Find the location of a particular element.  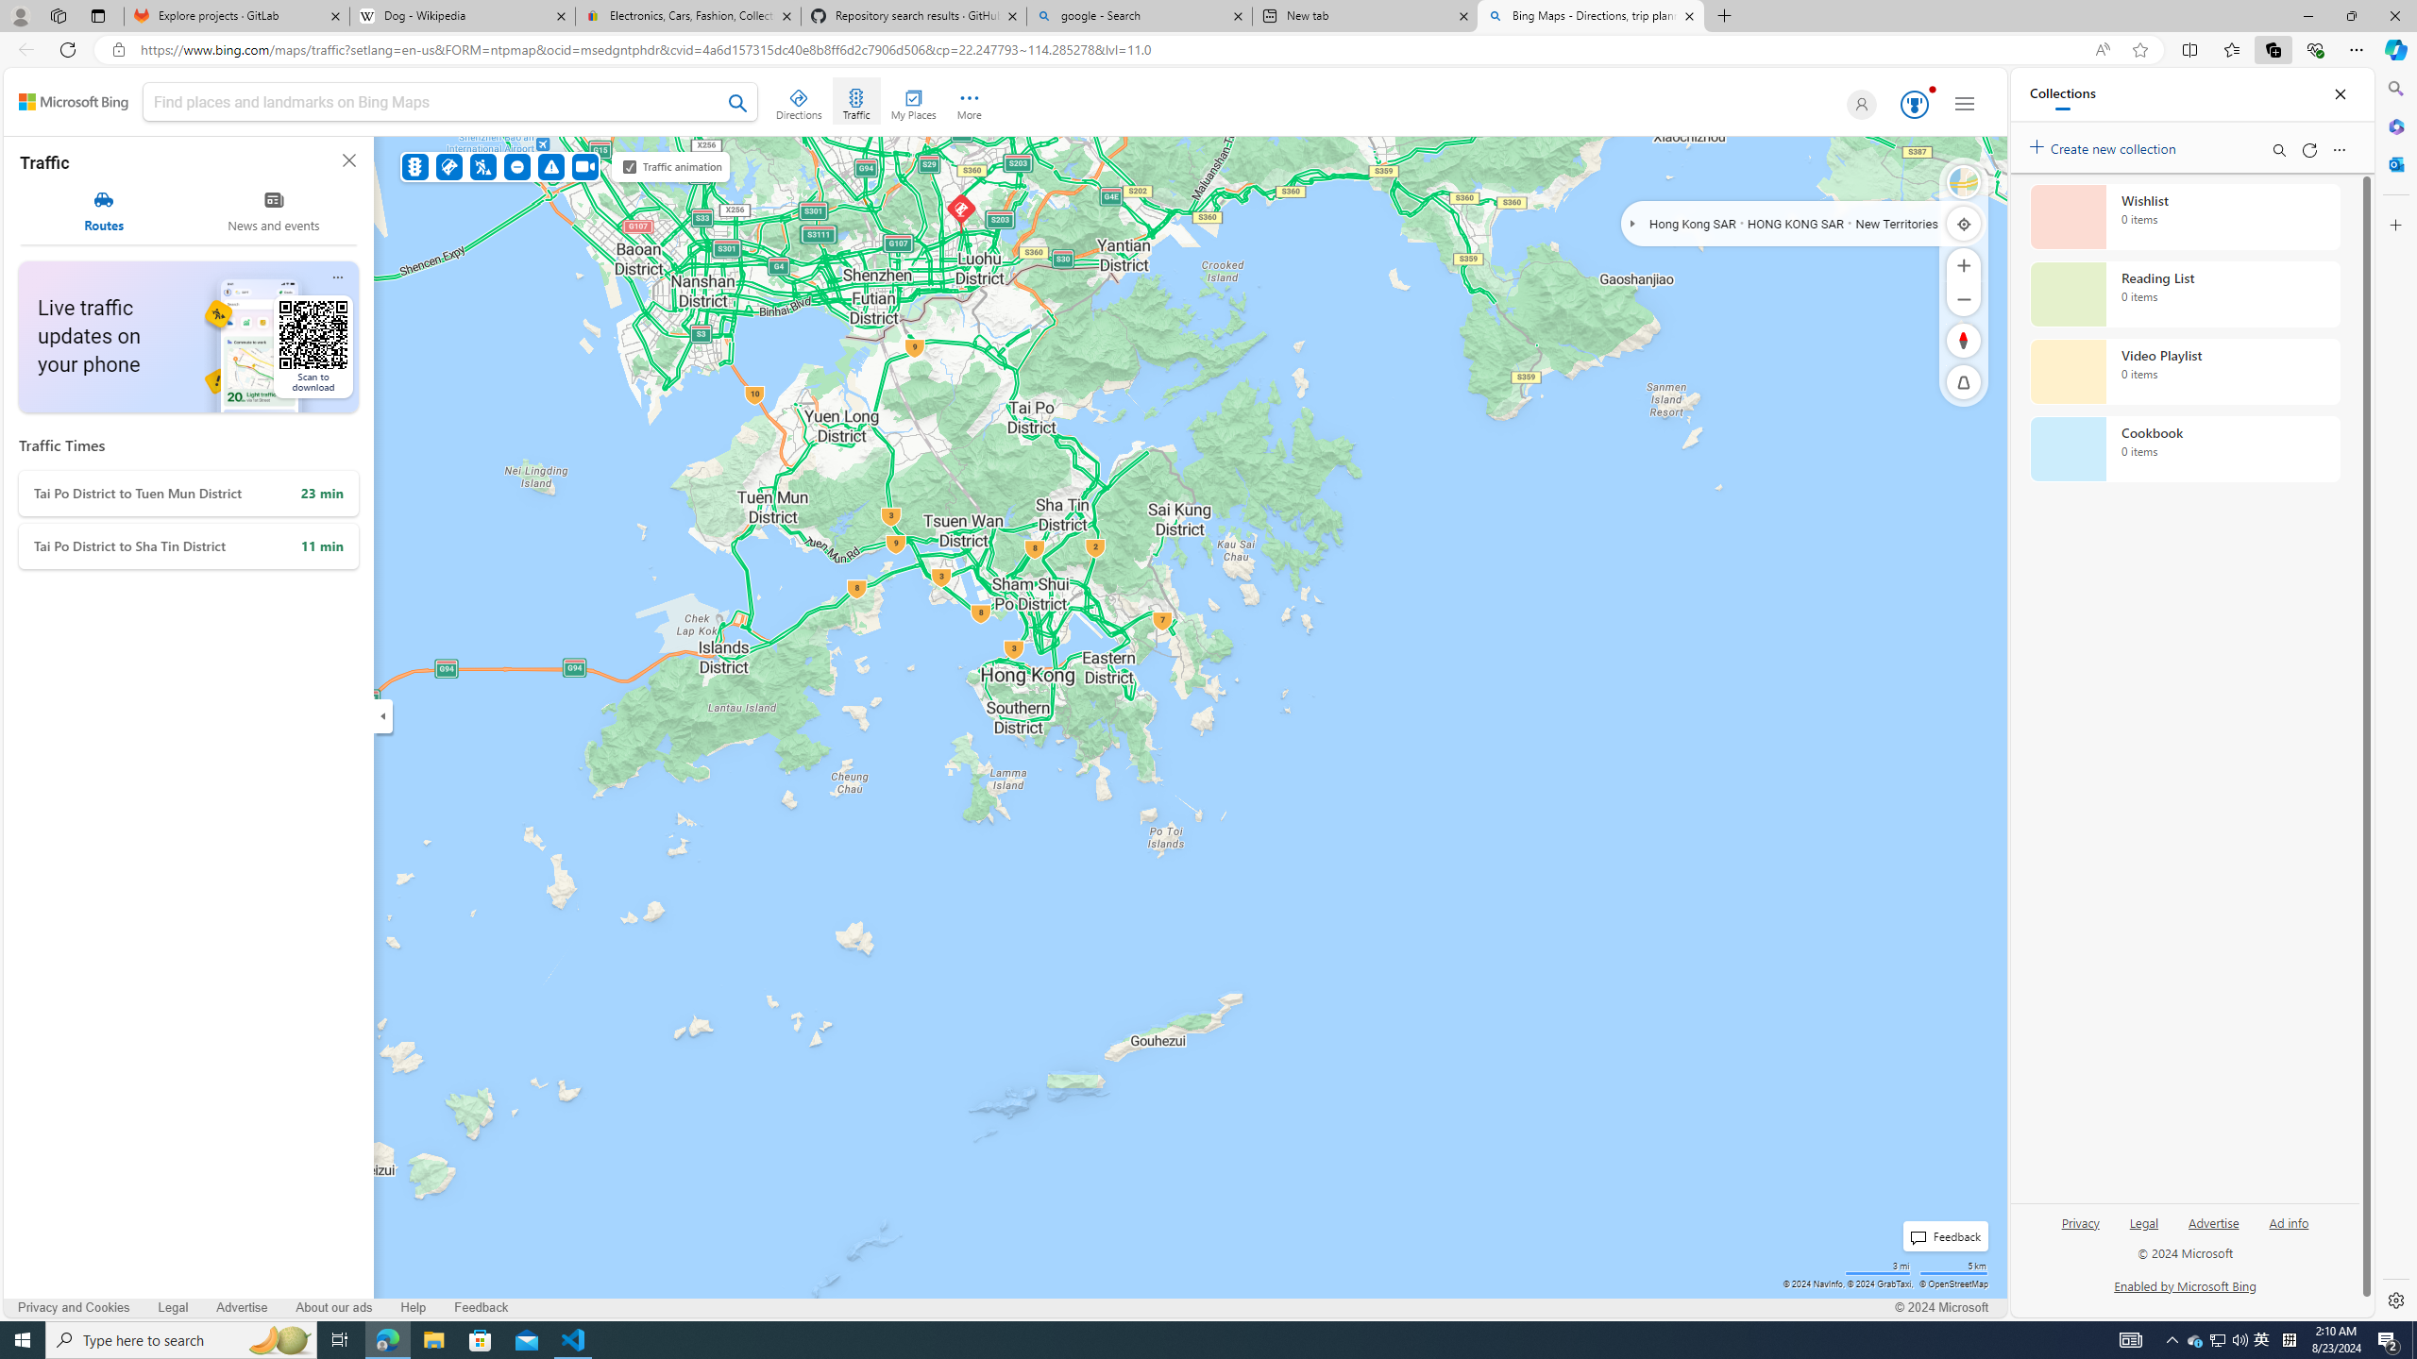

Cameras is located at coordinates (585, 166).